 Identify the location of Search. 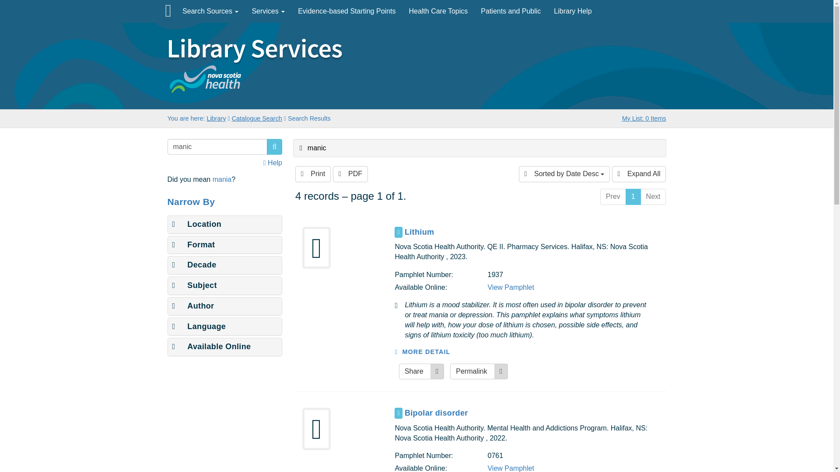
(275, 147).